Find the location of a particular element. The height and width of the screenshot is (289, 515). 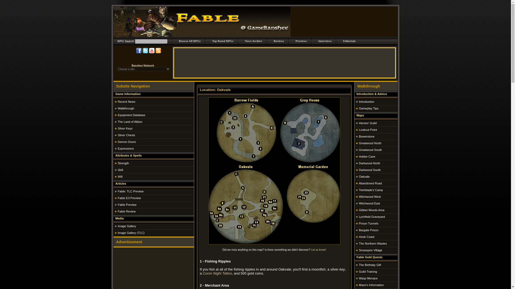

Coron Night Tattoo is located at coordinates (217, 273).